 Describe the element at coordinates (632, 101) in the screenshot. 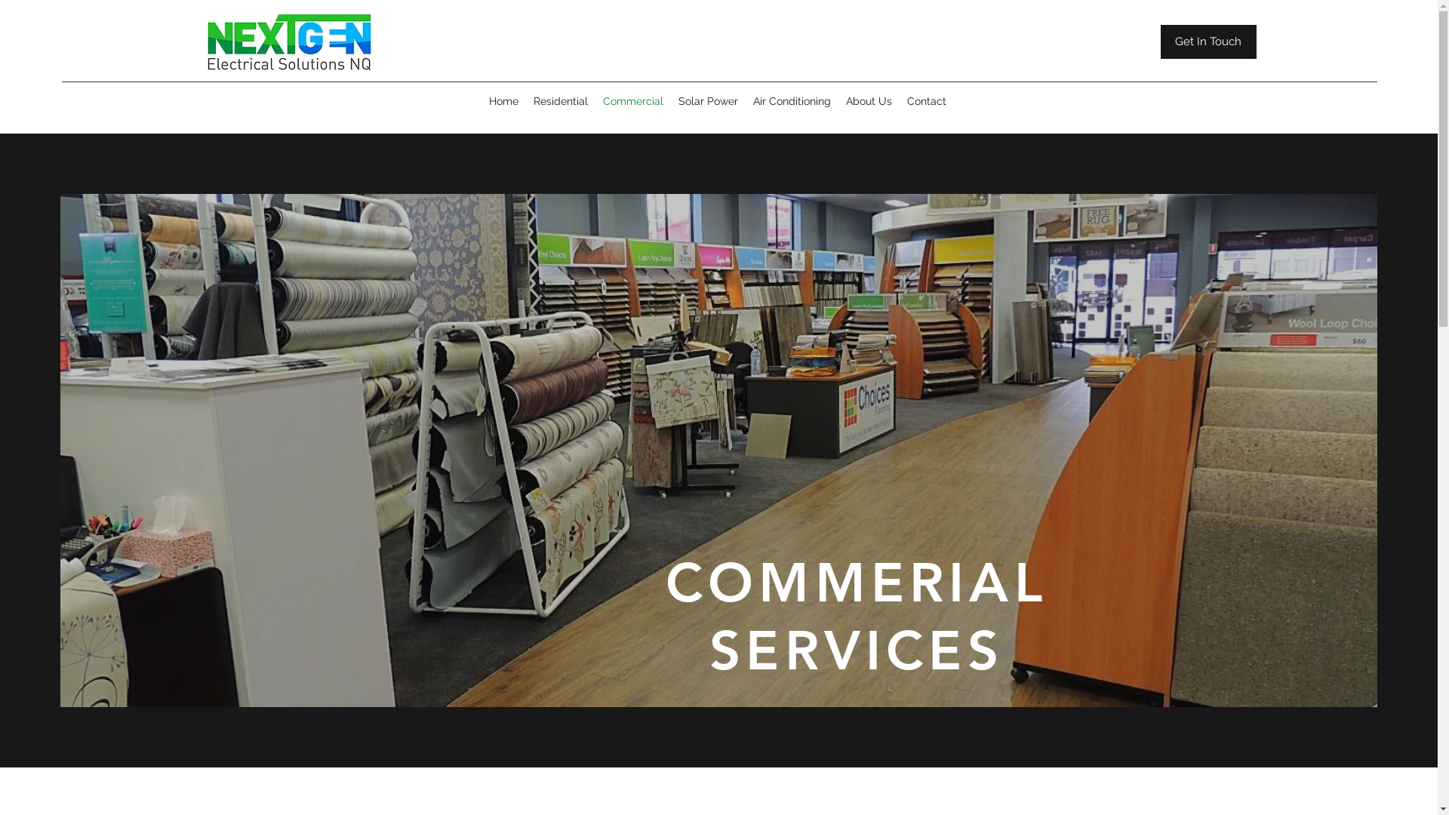

I see `Commercial` at that location.